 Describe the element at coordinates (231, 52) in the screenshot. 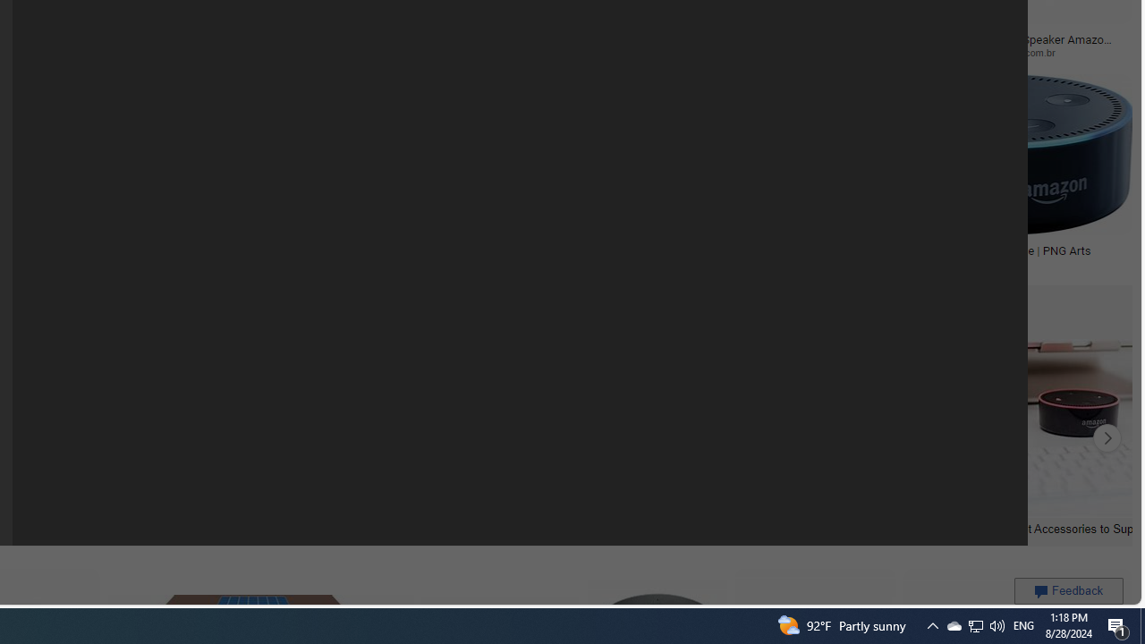

I see `pngkey.com` at that location.